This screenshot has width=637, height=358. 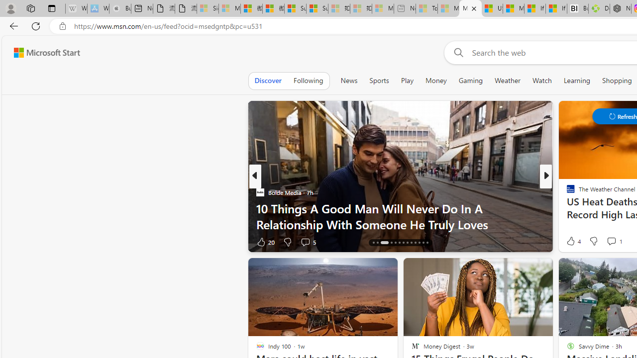 I want to click on 516 Like, so click(x=573, y=242).